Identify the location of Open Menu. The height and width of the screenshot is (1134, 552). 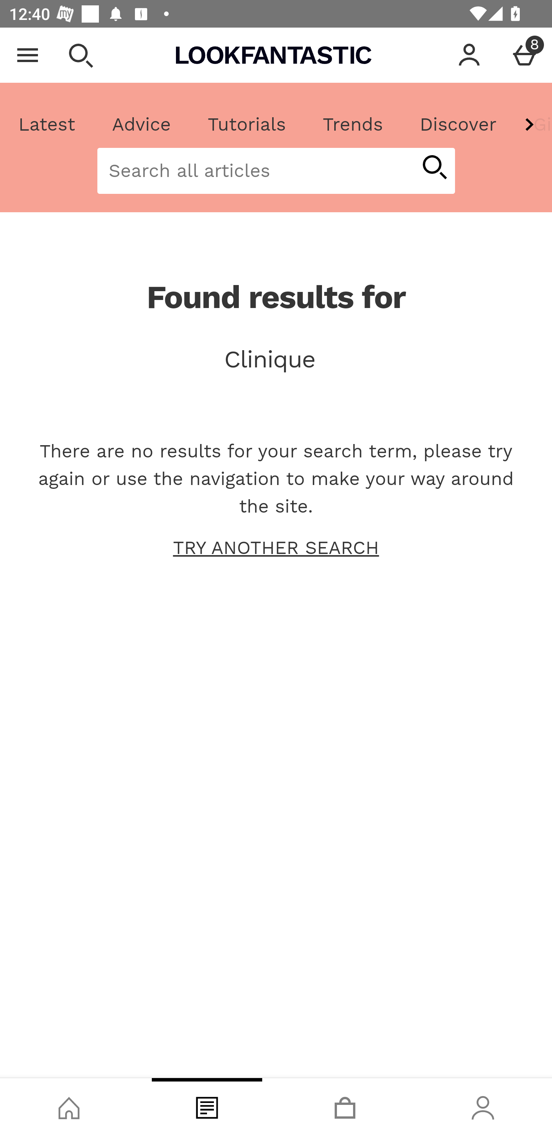
(28, 55).